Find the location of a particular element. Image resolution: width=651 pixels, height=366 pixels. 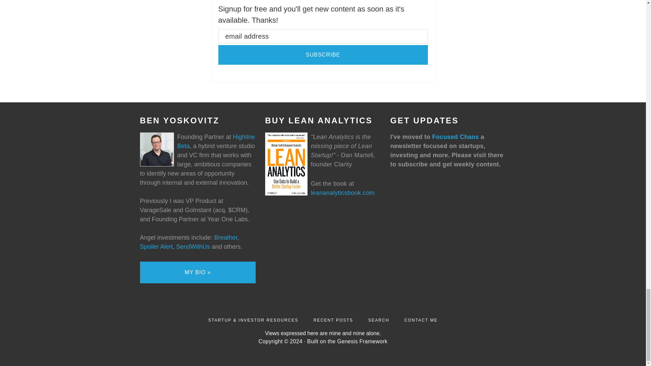

RECENT POSTS is located at coordinates (333, 320).